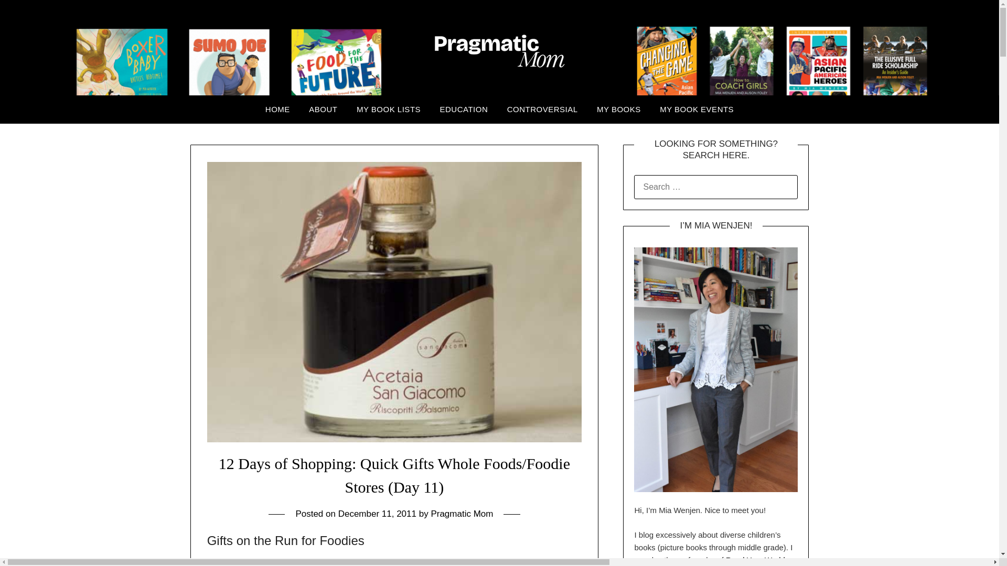 The image size is (1007, 566). What do you see at coordinates (388, 110) in the screenshot?
I see `MY BOOK LISTS` at bounding box center [388, 110].